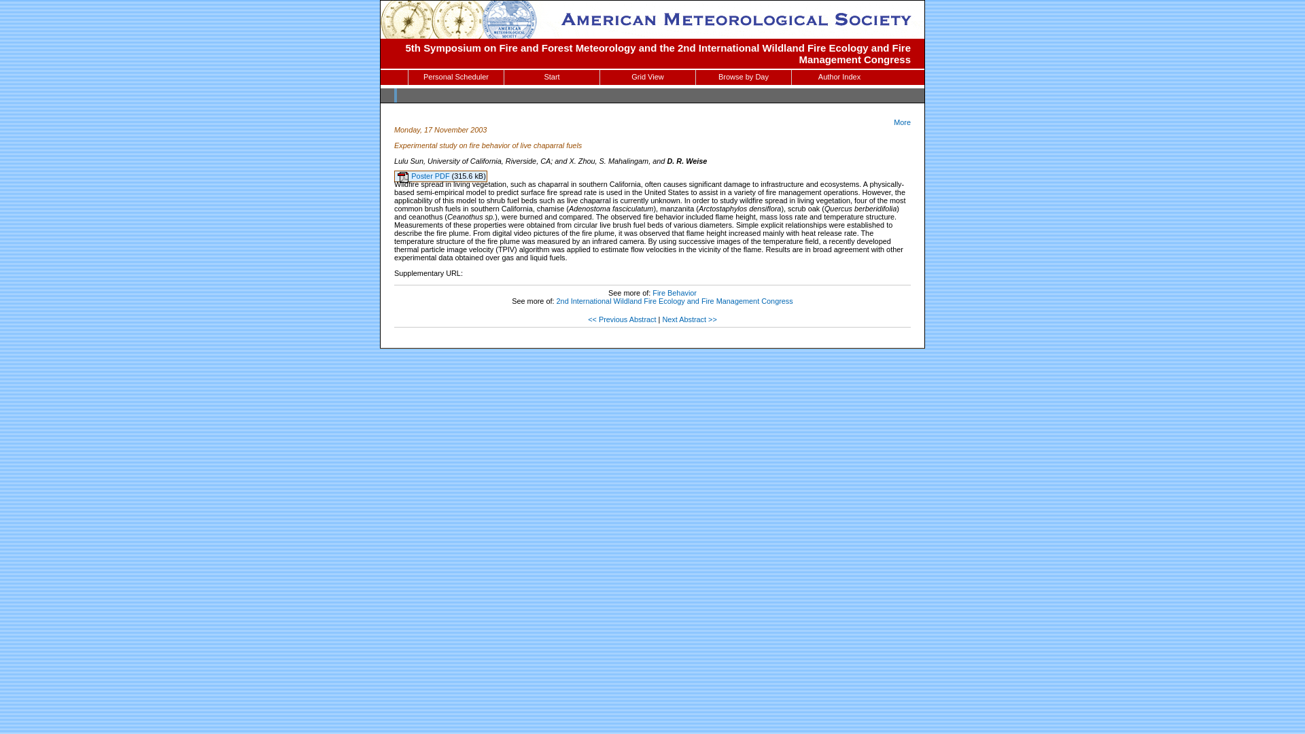 Image resolution: width=1305 pixels, height=734 pixels. Describe the element at coordinates (424, 182) in the screenshot. I see `Poster PDF` at that location.